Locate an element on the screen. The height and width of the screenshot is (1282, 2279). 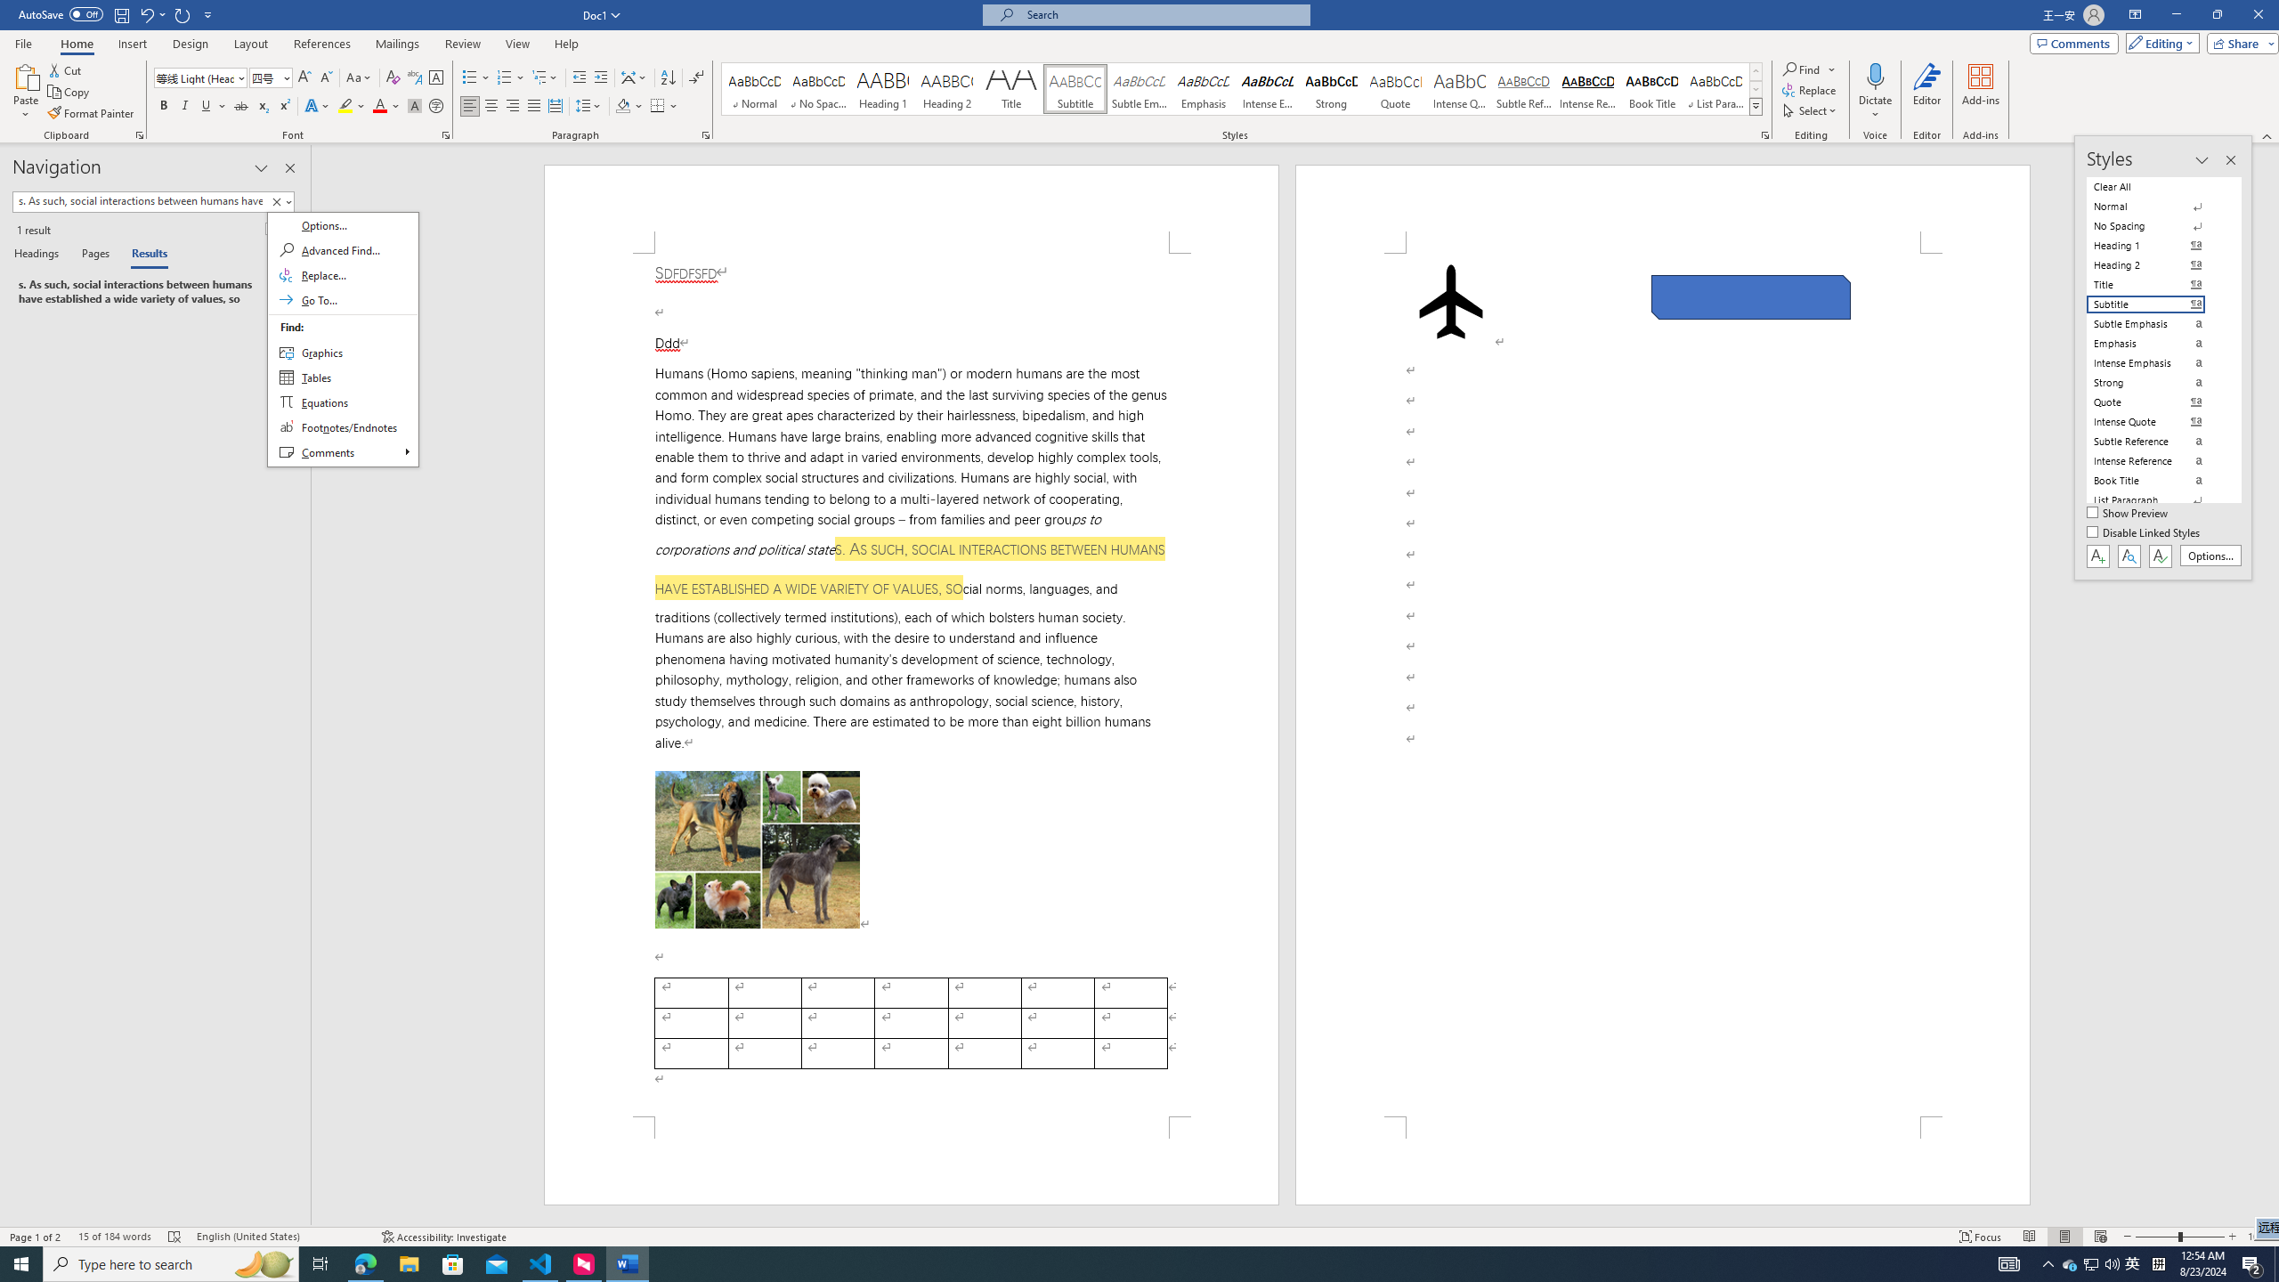
Cut is located at coordinates (66, 69).